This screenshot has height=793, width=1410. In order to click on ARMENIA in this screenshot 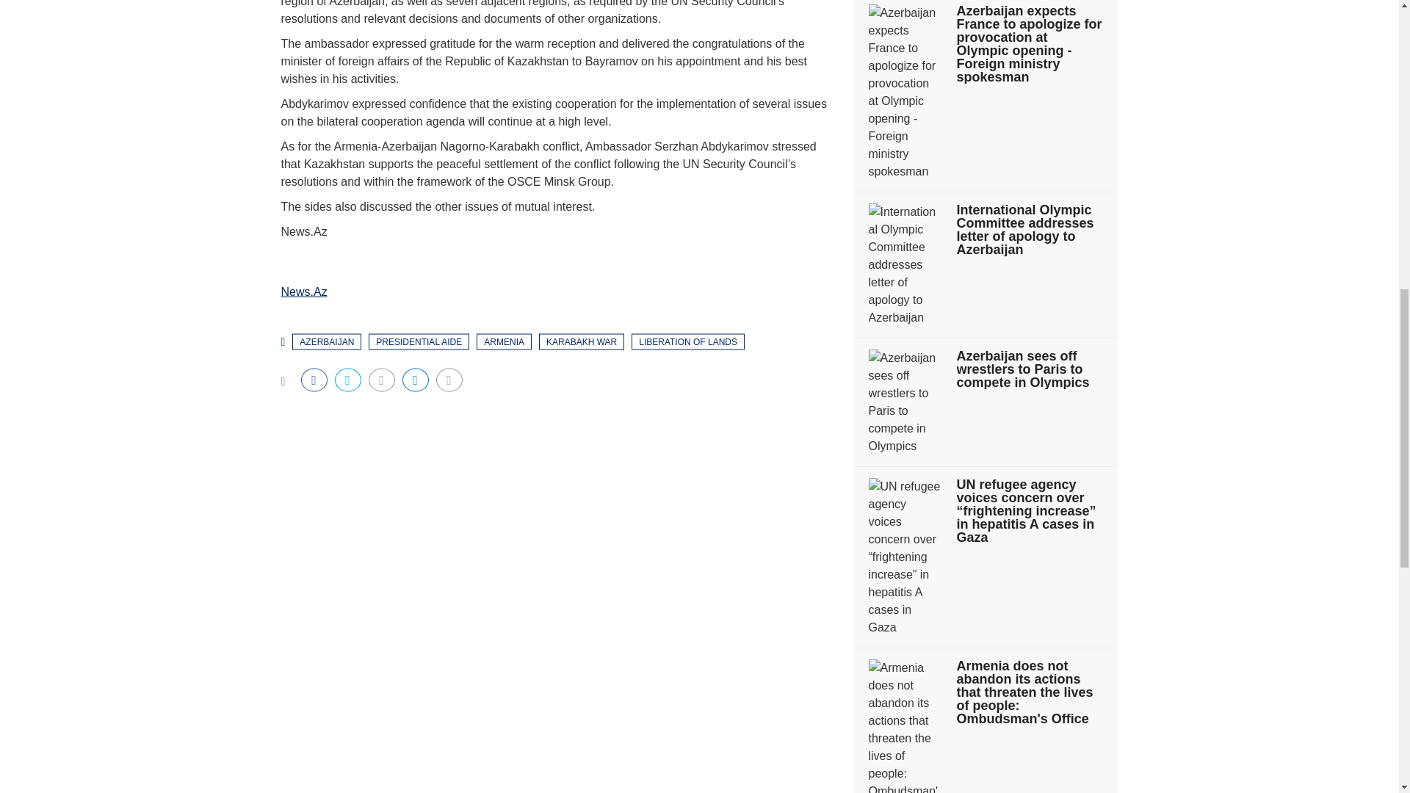, I will do `click(504, 341)`.